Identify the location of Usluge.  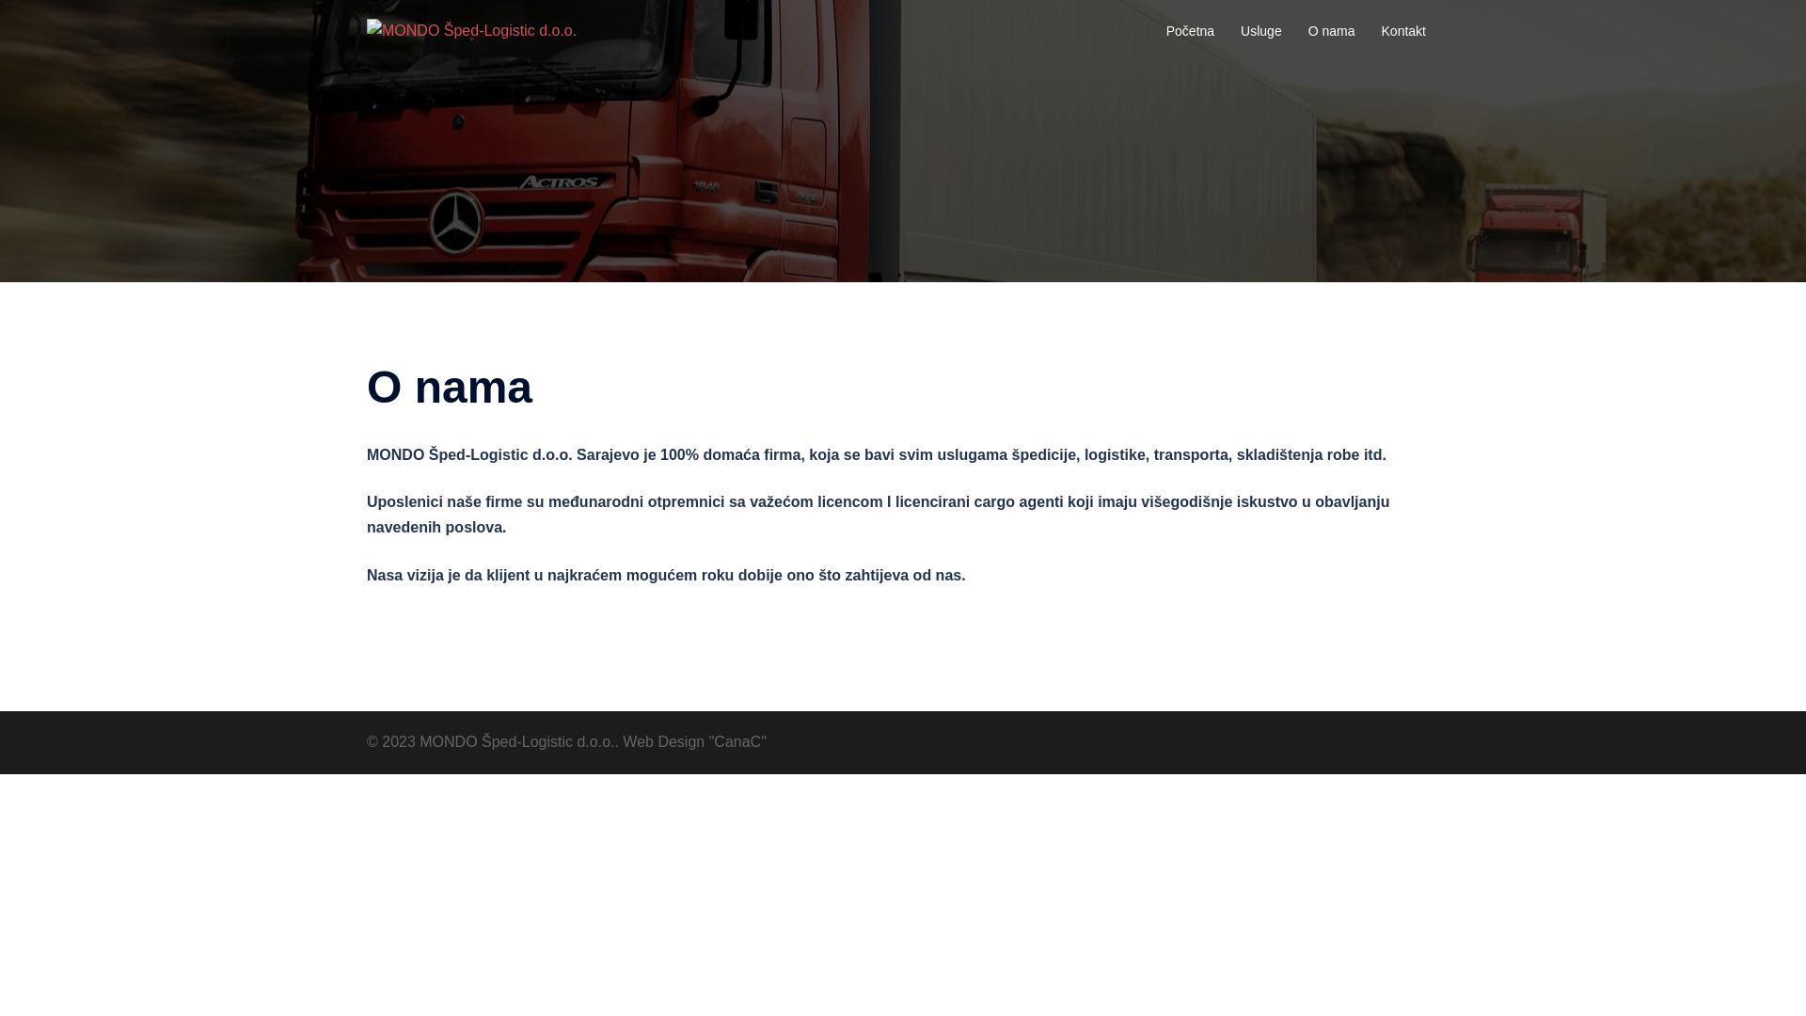
(1261, 32).